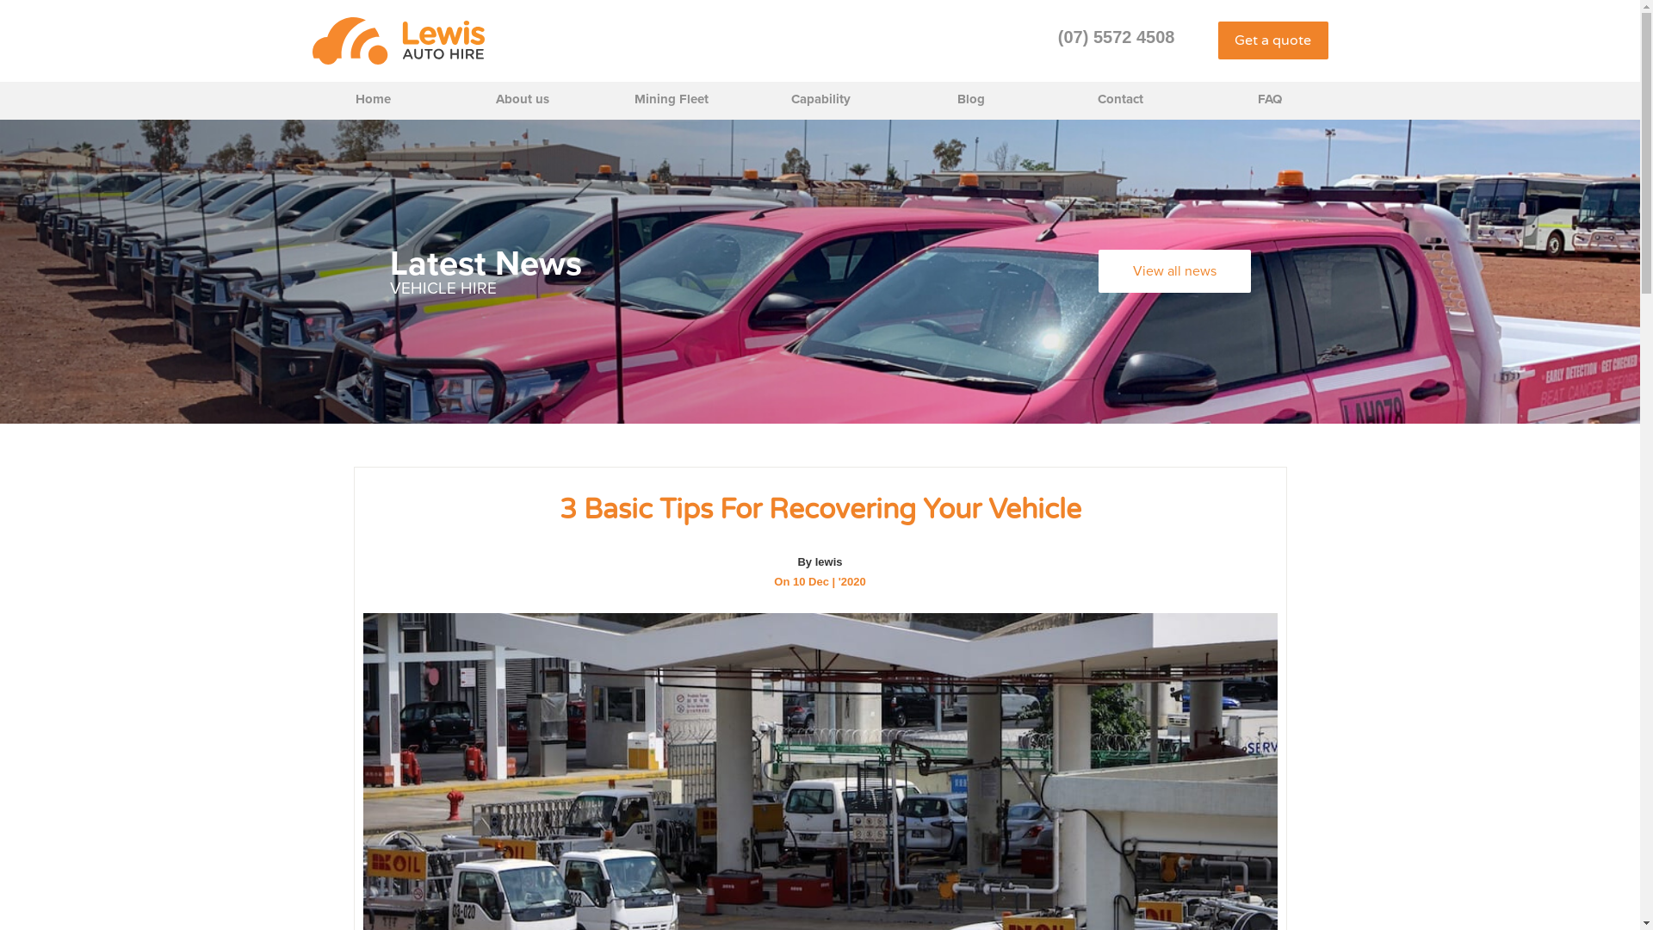 Image resolution: width=1653 pixels, height=930 pixels. I want to click on (07) 5572 4508, so click(1117, 38).